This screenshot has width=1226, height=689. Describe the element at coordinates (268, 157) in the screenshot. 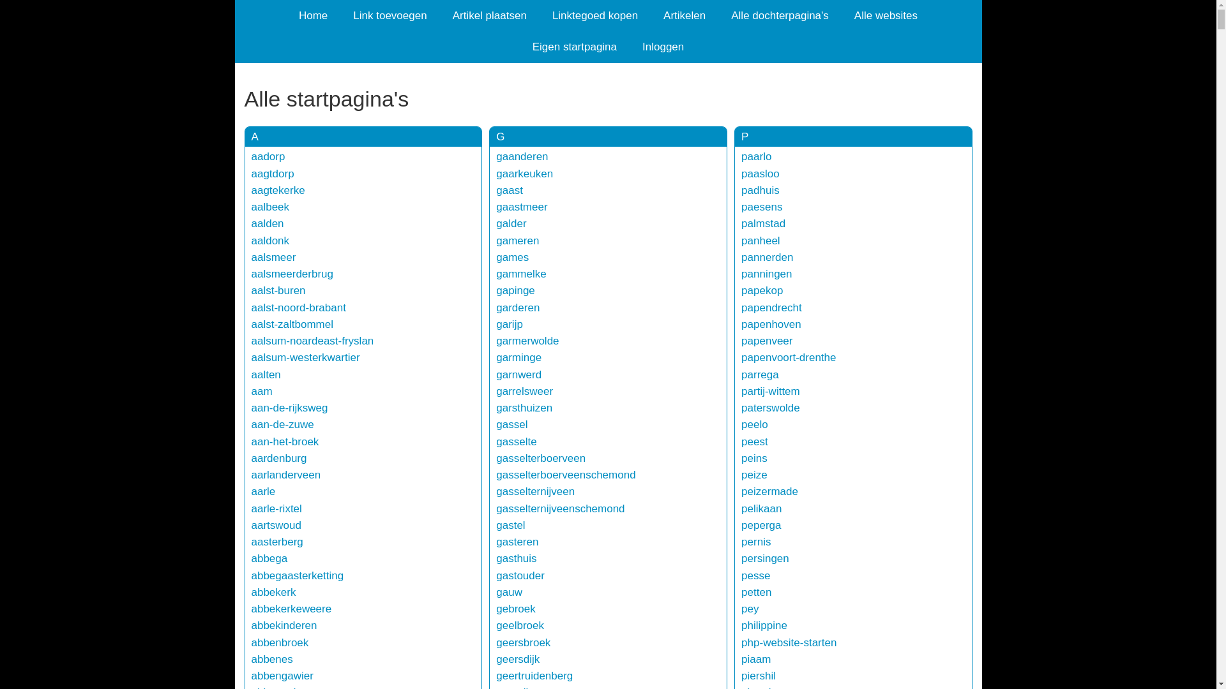

I see `aadorp` at that location.